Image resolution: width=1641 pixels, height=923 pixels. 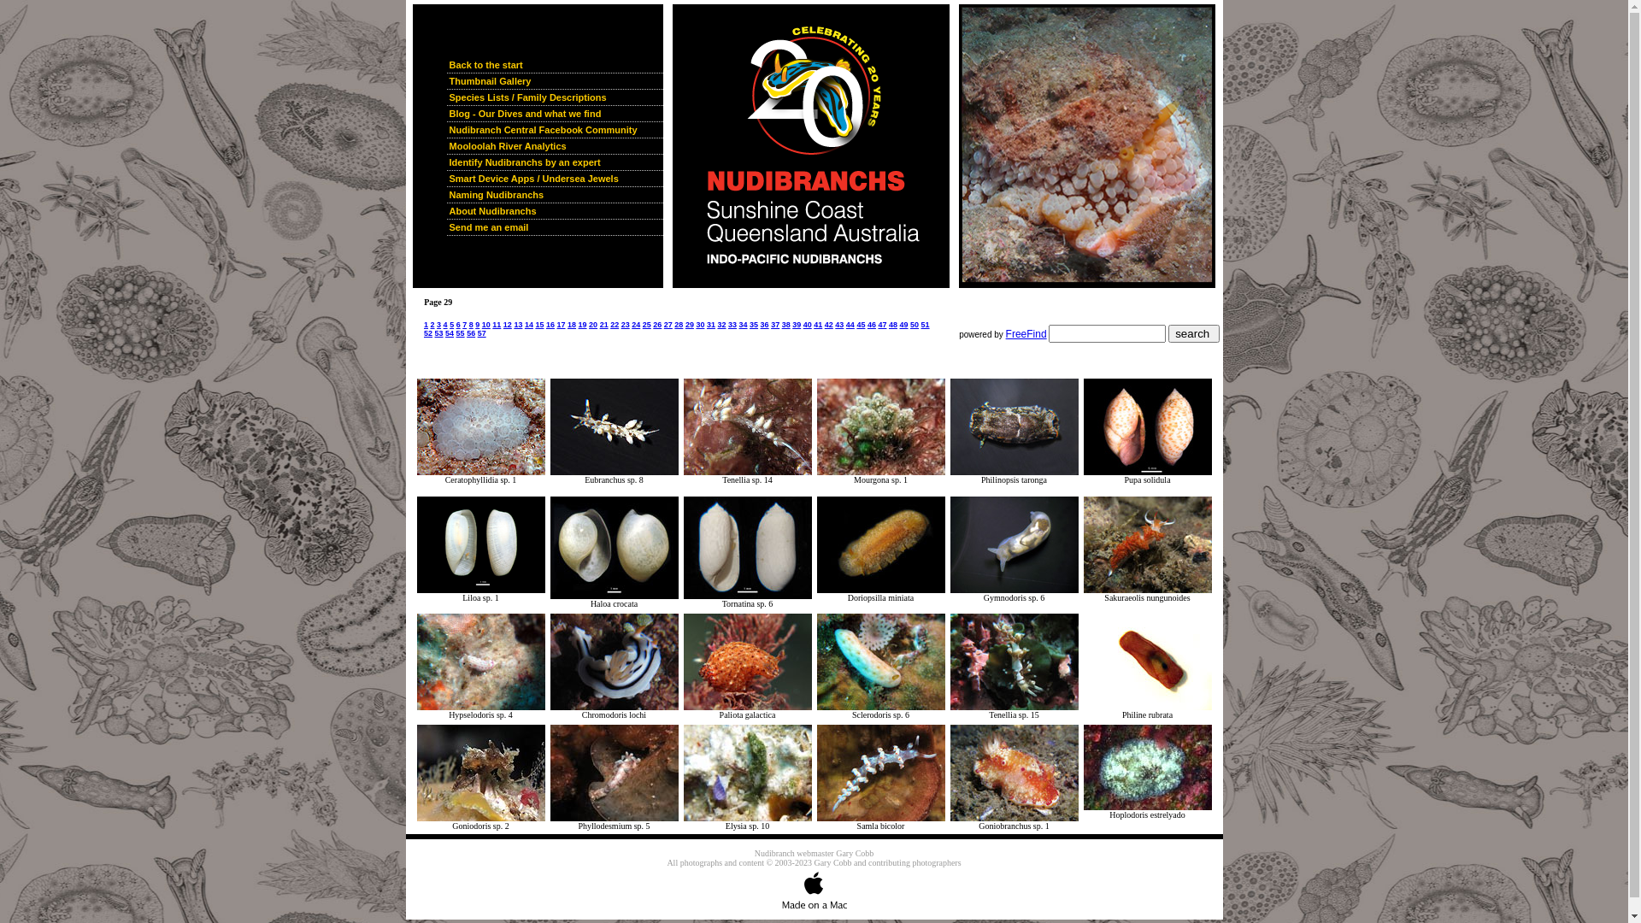 I want to click on Smart Device Apps / Undersea Jewels, so click(x=554, y=179).